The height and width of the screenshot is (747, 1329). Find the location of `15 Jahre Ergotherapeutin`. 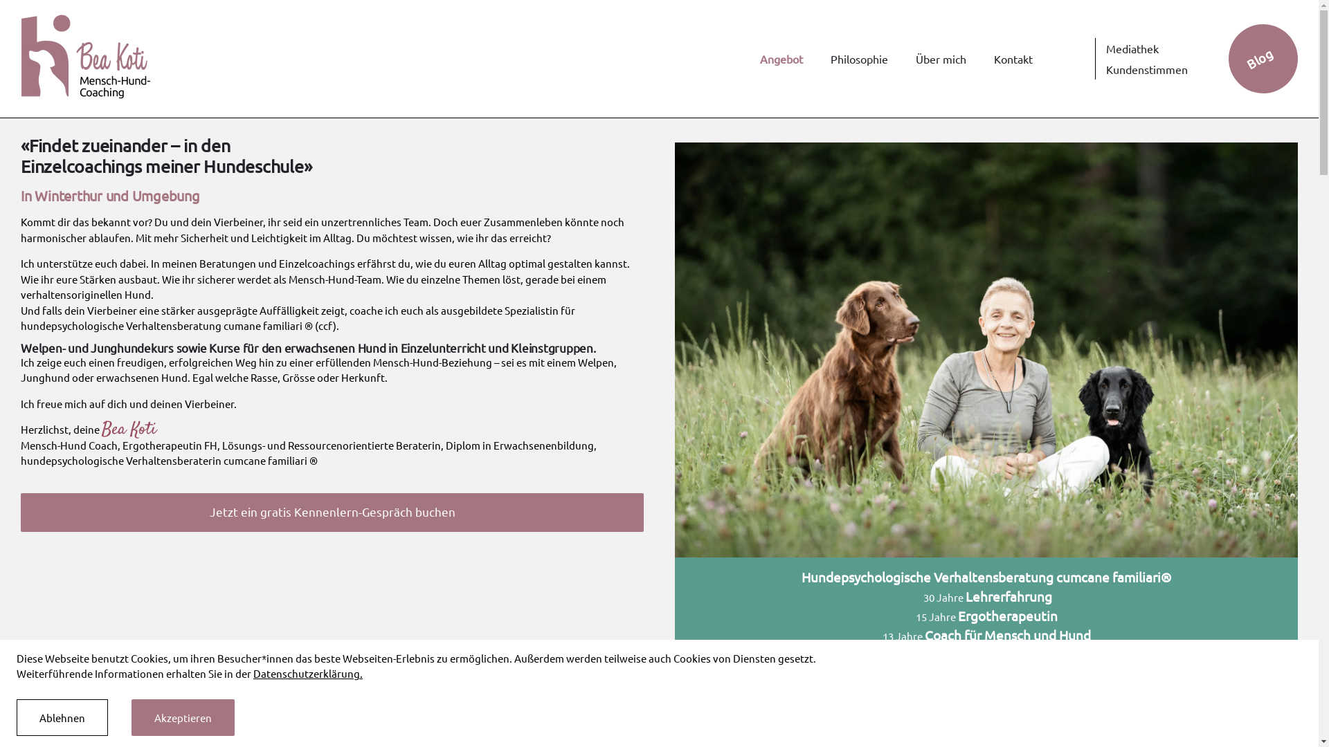

15 Jahre Ergotherapeutin is located at coordinates (986, 617).